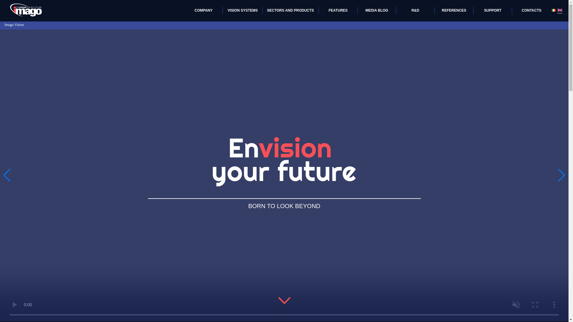 The height and width of the screenshot is (322, 573). Describe the element at coordinates (204, 12) in the screenshot. I see `COMPANY` at that location.